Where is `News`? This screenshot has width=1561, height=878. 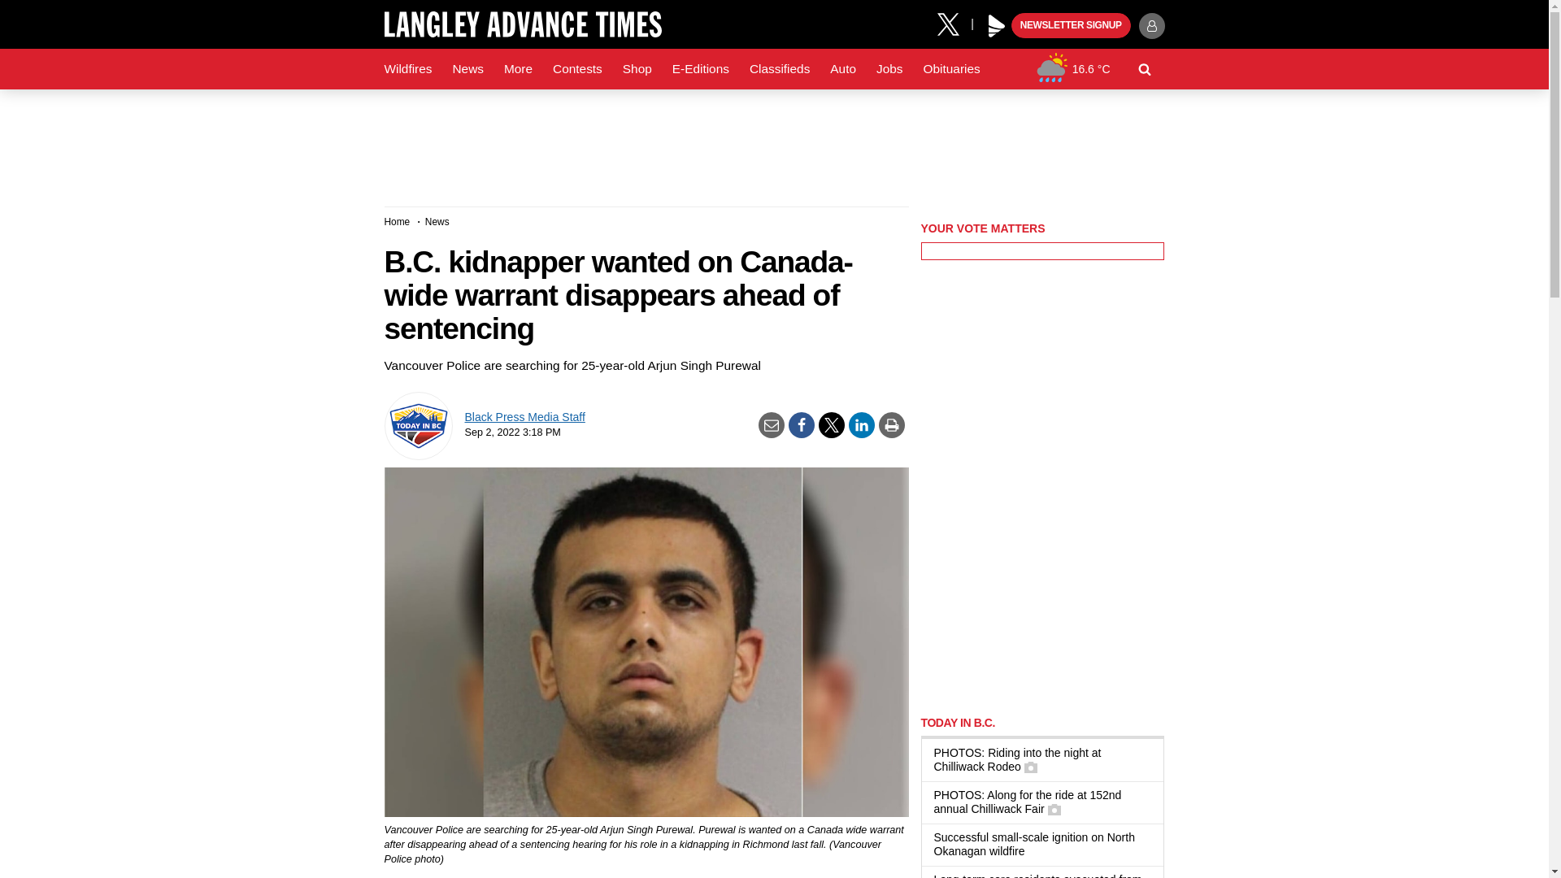
News is located at coordinates (467, 69).